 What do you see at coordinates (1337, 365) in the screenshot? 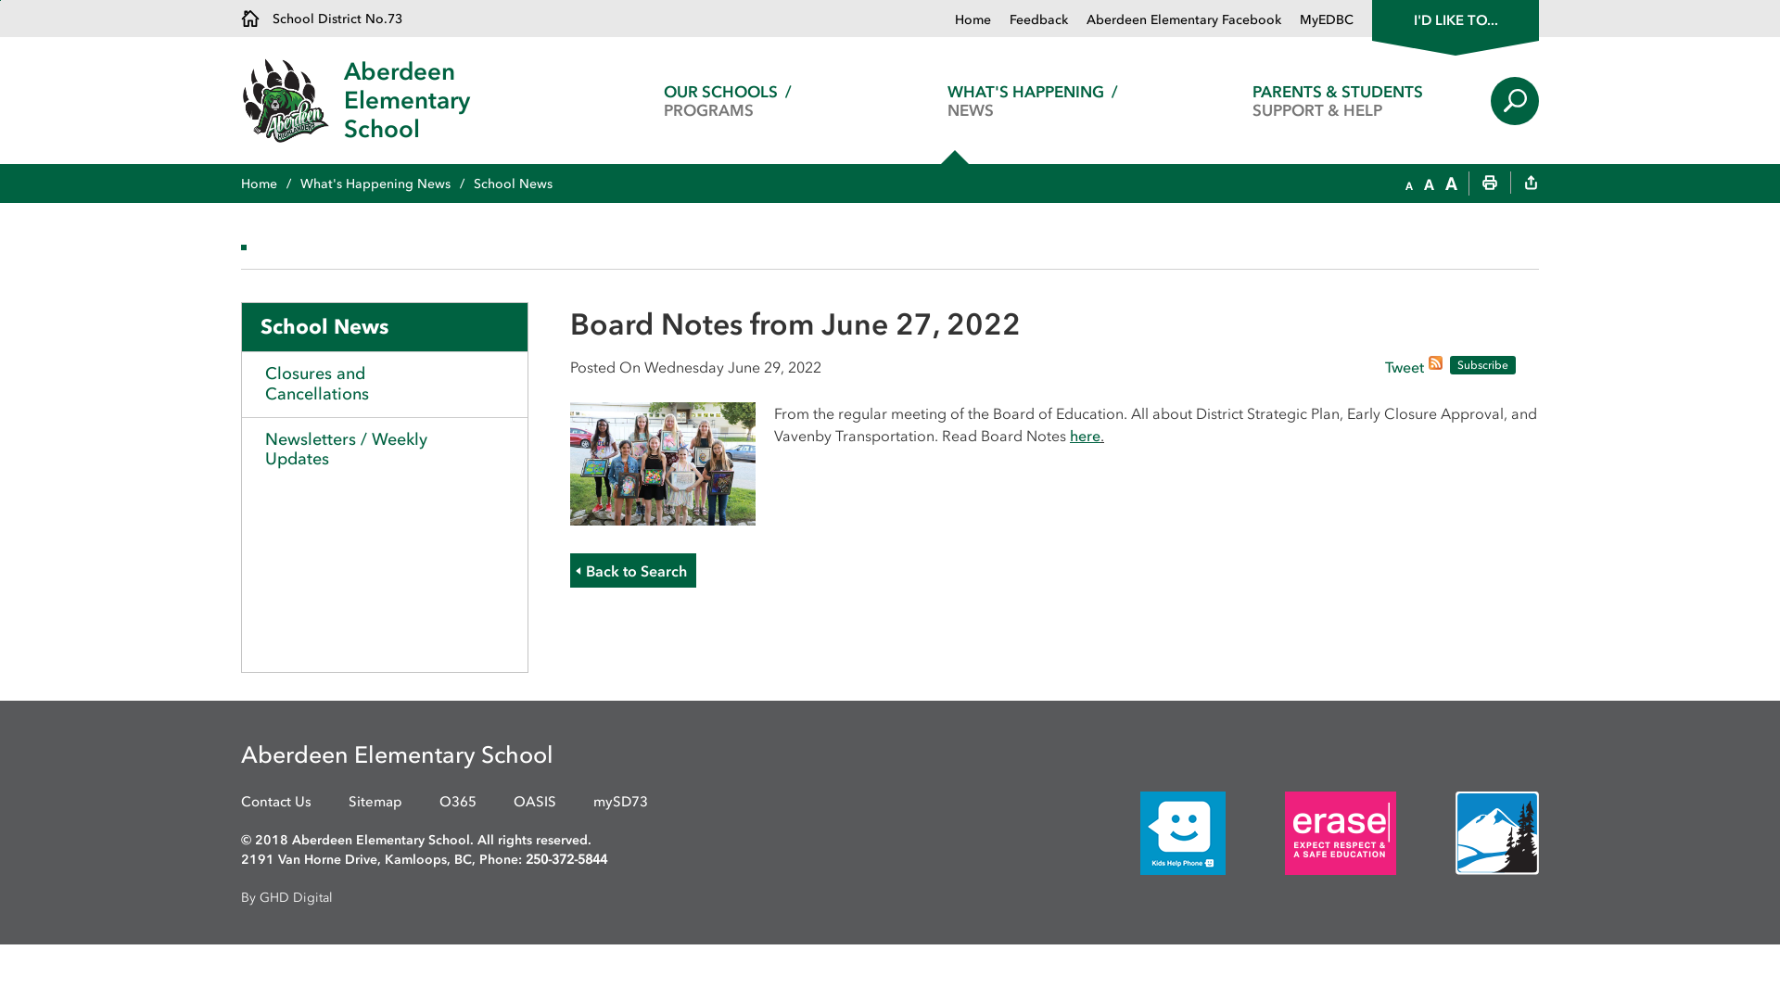
I see `facebook like button` at bounding box center [1337, 365].